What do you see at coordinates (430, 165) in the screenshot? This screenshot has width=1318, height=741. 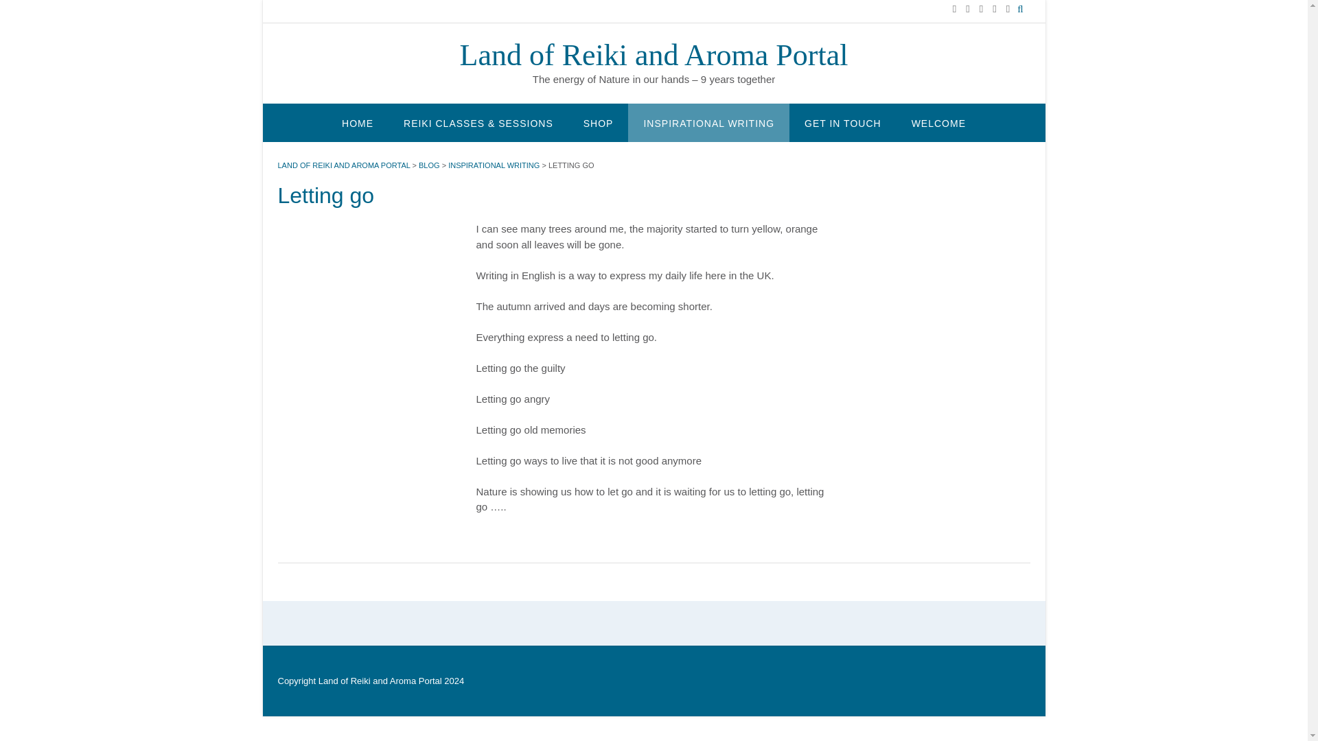 I see `BLOG` at bounding box center [430, 165].